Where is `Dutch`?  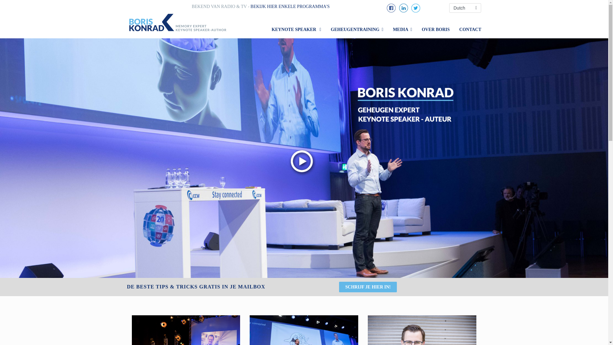 Dutch is located at coordinates (465, 8).